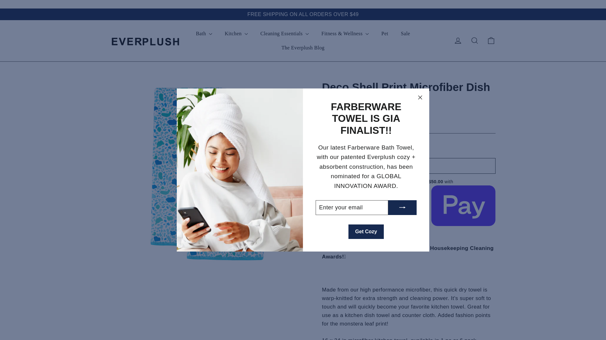 Image resolution: width=606 pixels, height=340 pixels. Describe the element at coordinates (420, 98) in the screenshot. I see `icon-X` at that location.